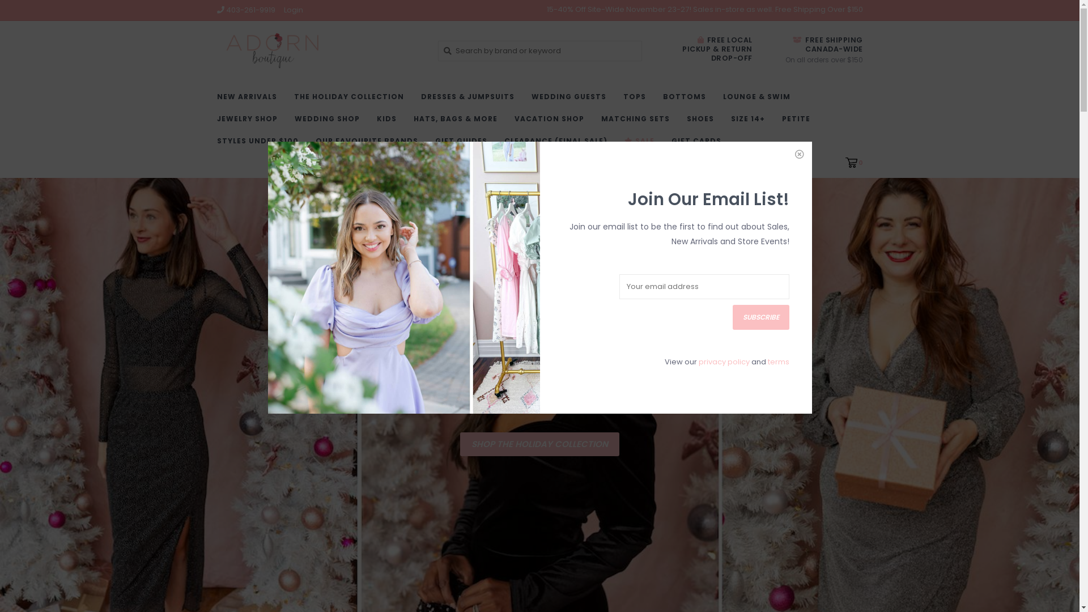  Describe the element at coordinates (464, 144) in the screenshot. I see `GIFT GUIDES` at that location.